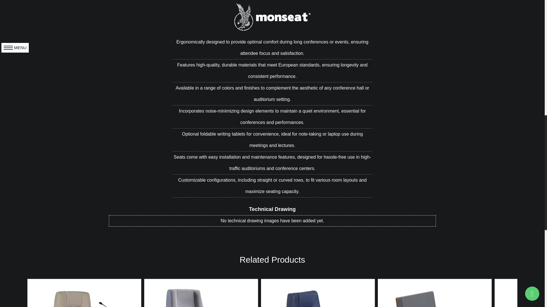  What do you see at coordinates (84, 293) in the screenshot?
I see `Seat Model: AMETIST` at bounding box center [84, 293].